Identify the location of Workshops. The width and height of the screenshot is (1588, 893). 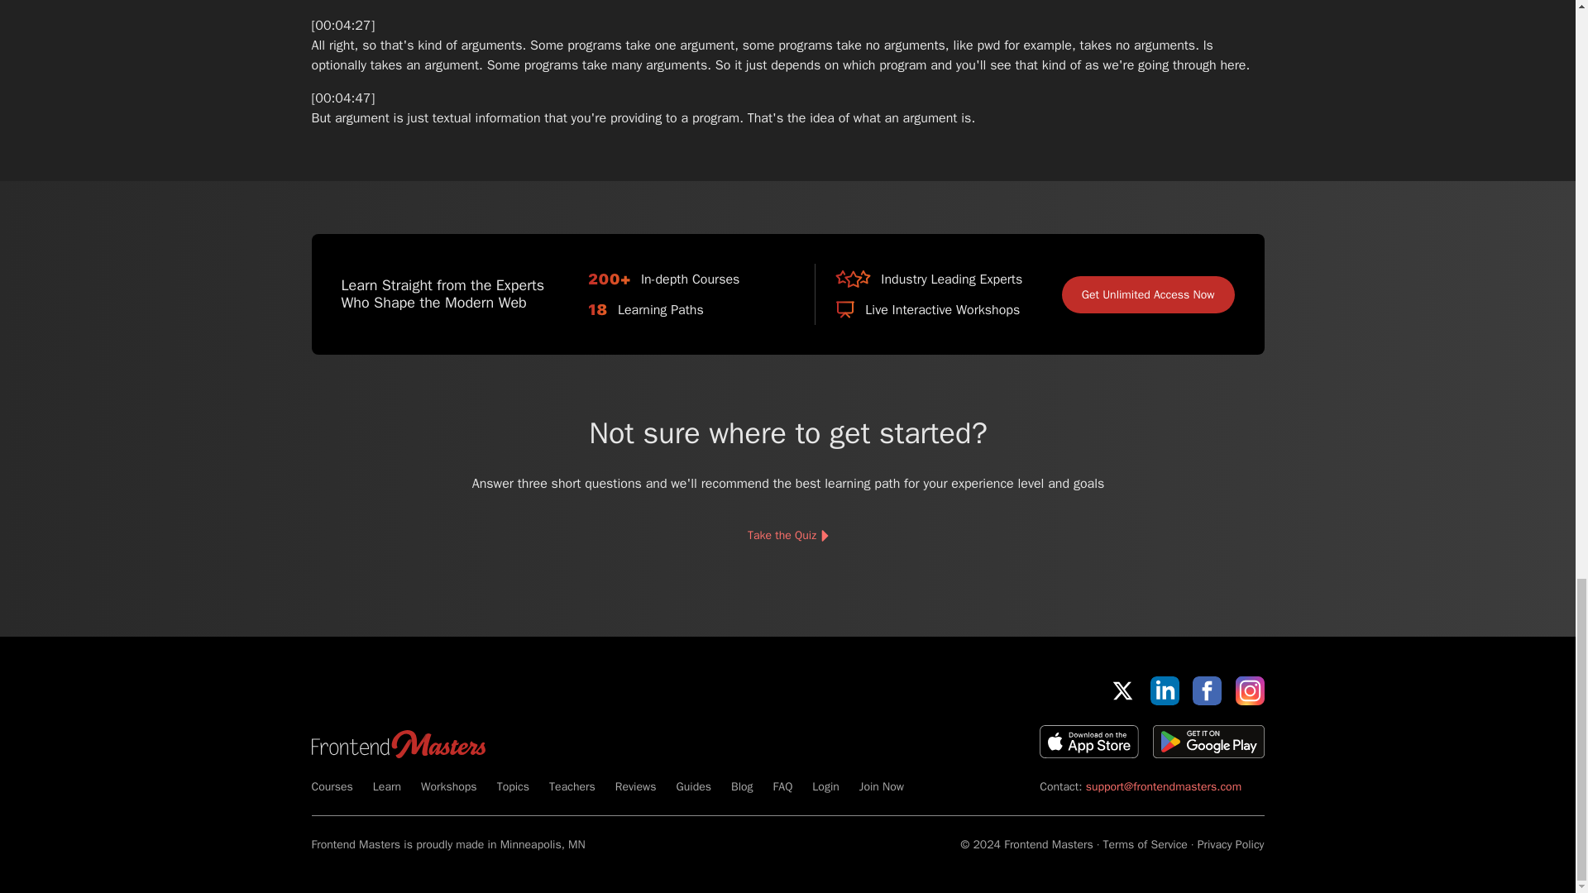
(448, 786).